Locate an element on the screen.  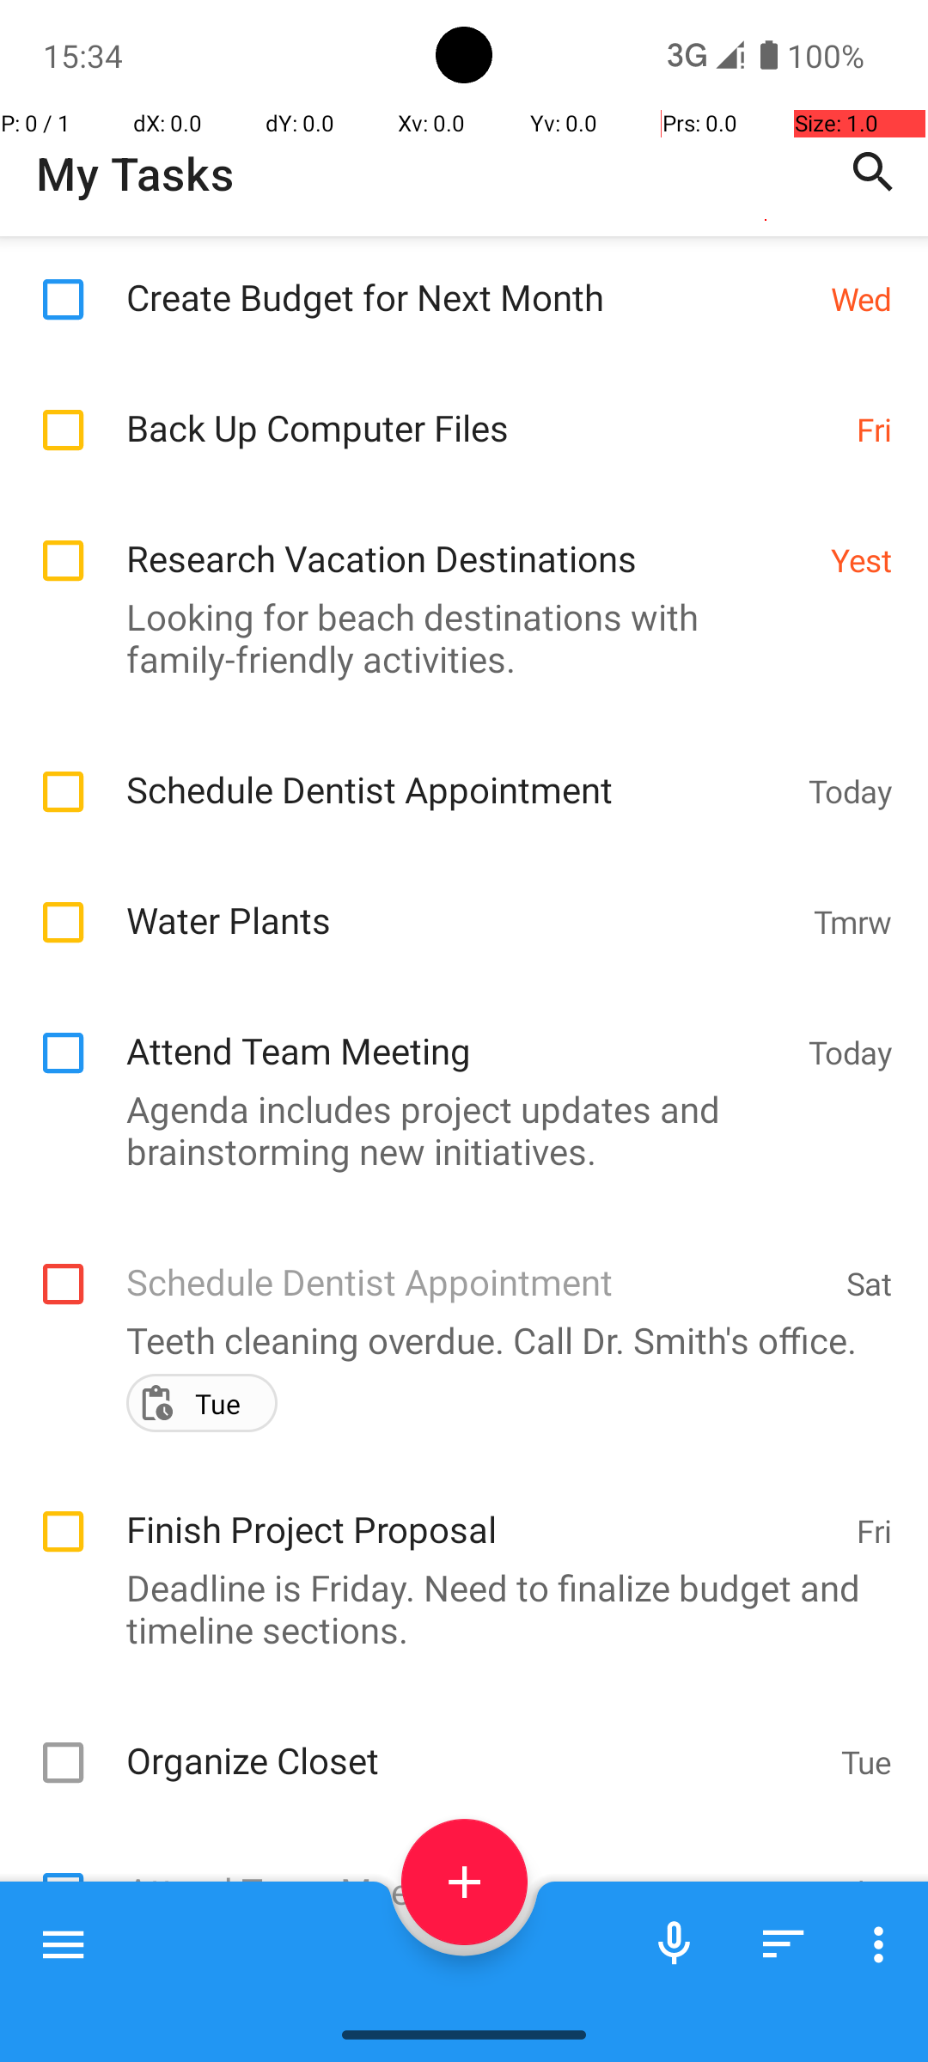
Research Vacation Destinations is located at coordinates (469, 540).